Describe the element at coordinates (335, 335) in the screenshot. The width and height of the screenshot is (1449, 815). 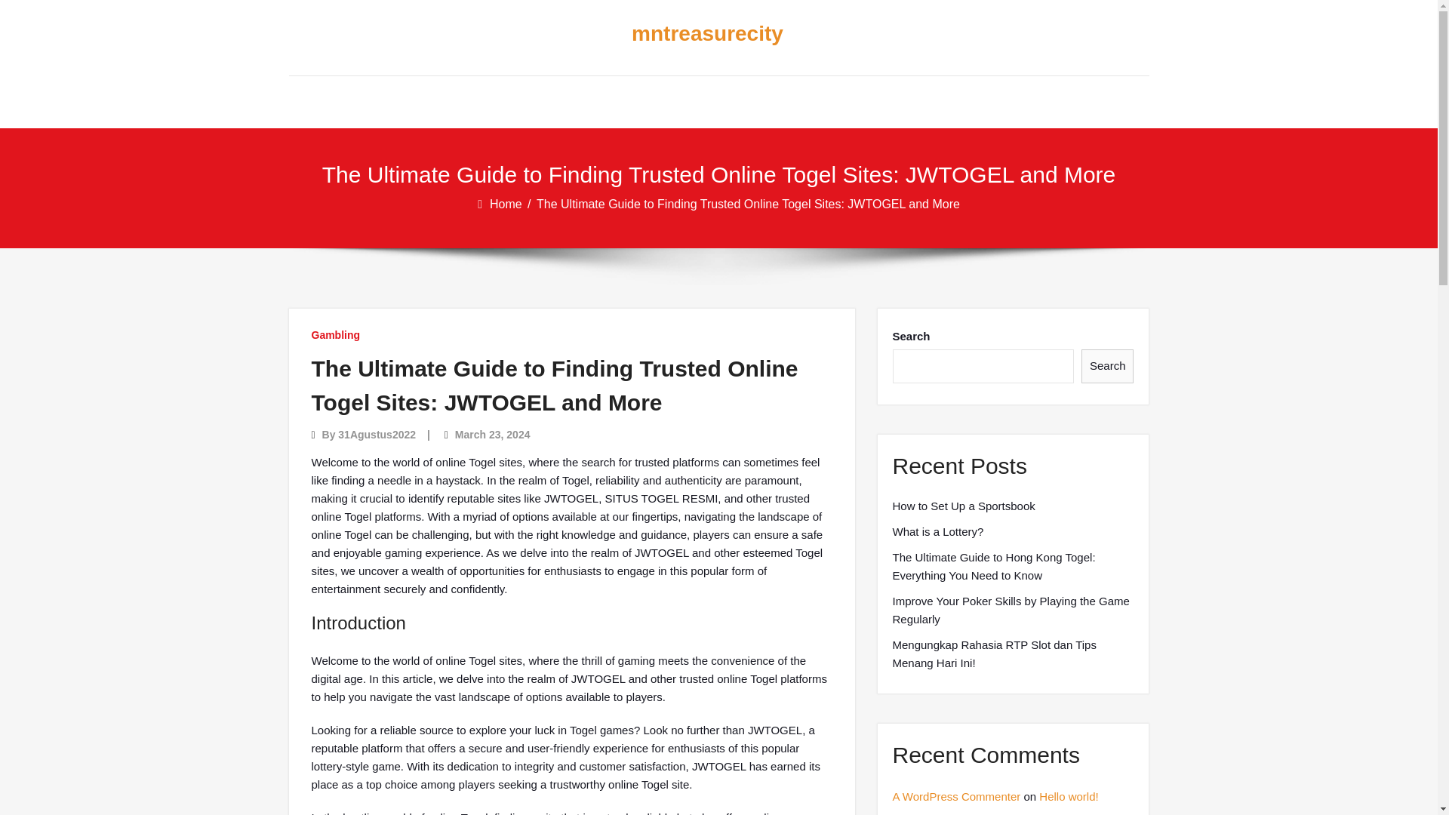
I see `Gambling` at that location.